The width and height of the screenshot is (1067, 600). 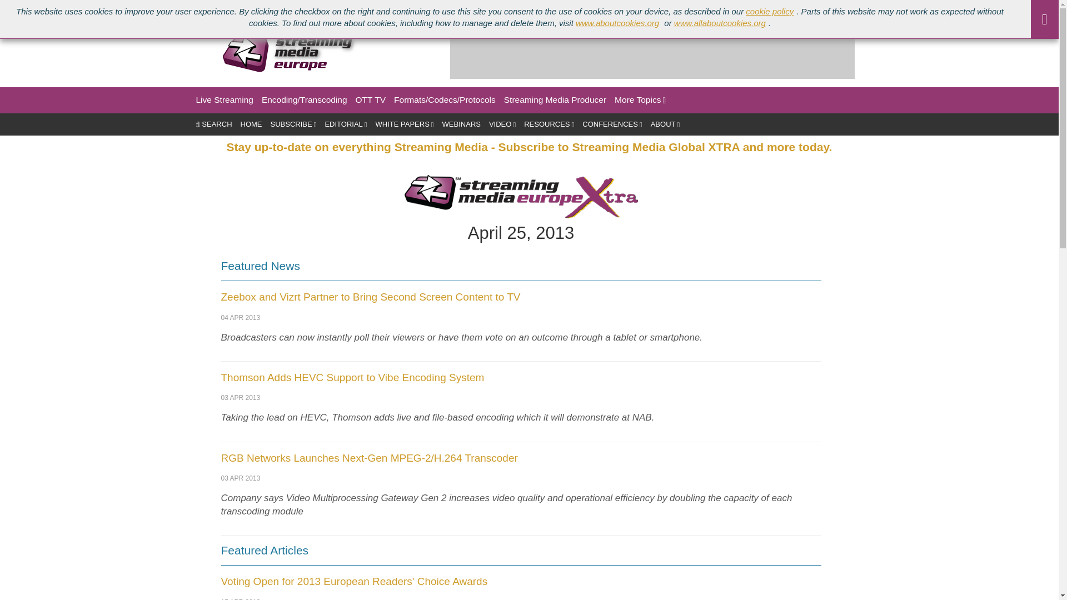 What do you see at coordinates (721, 23) in the screenshot?
I see `www.allaboutcookies.org` at bounding box center [721, 23].